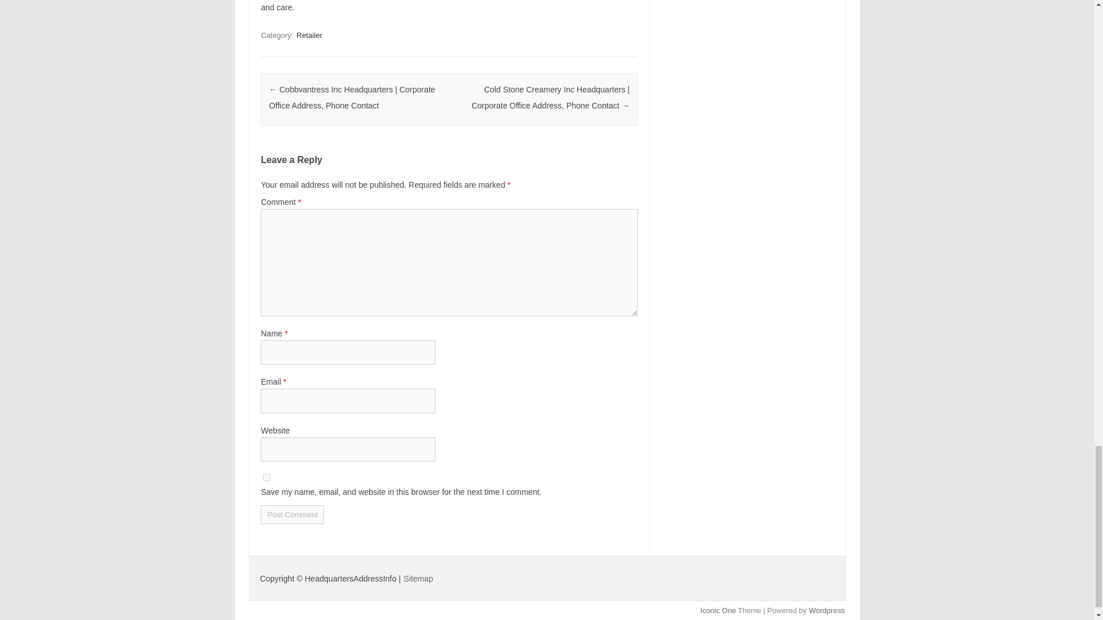 The height and width of the screenshot is (620, 1103). Describe the element at coordinates (418, 579) in the screenshot. I see `Sitemap` at that location.